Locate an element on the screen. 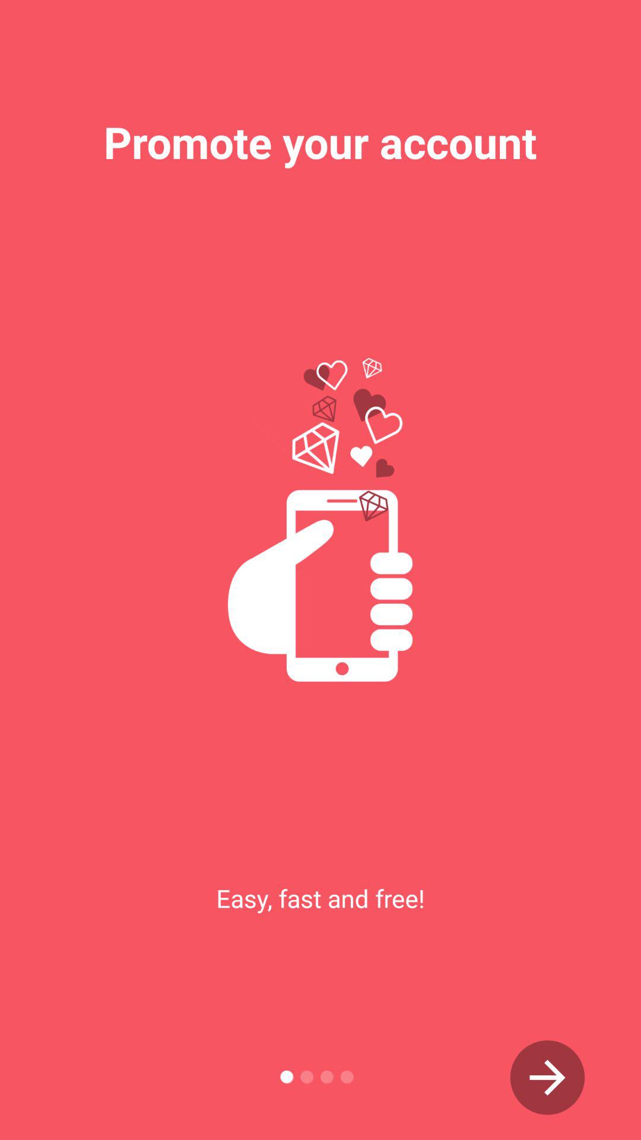 The image size is (641, 1140). turn off icon below easy fast and item is located at coordinates (547, 1077).